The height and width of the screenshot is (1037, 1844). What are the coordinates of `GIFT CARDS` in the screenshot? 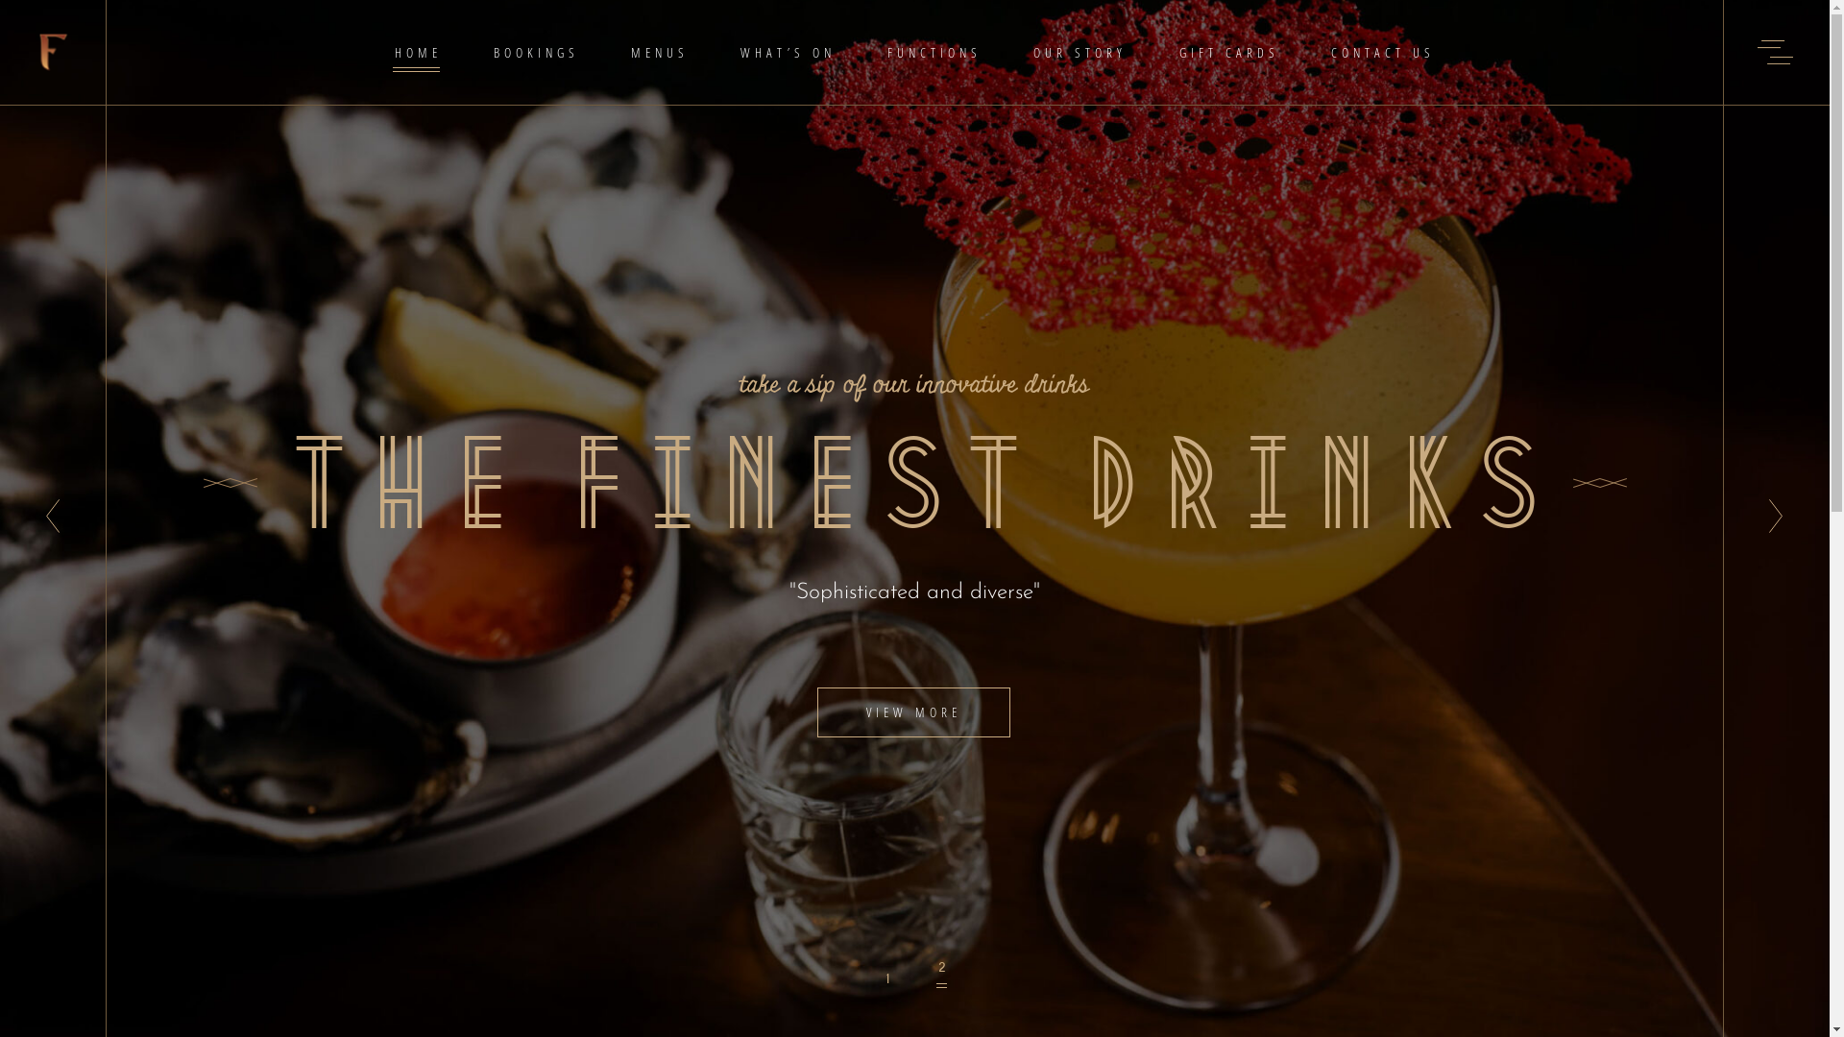 It's located at (1228, 52).